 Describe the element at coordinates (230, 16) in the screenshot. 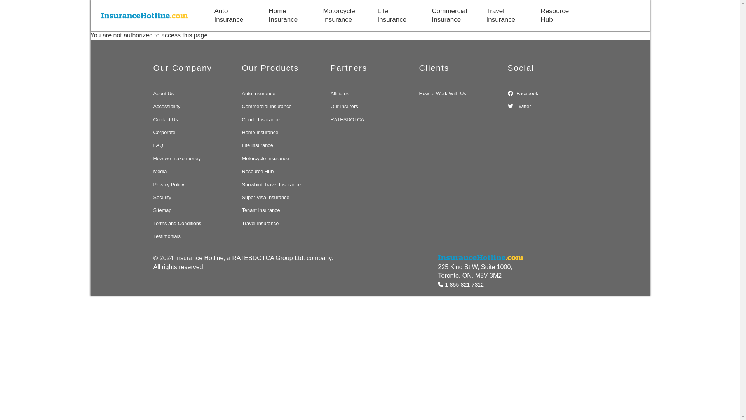

I see `Auto Insurance` at that location.